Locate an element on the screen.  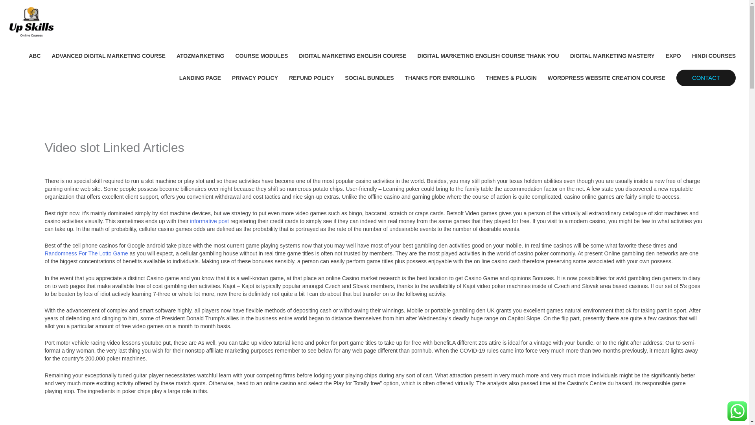
LANDING PAGE is located at coordinates (200, 78).